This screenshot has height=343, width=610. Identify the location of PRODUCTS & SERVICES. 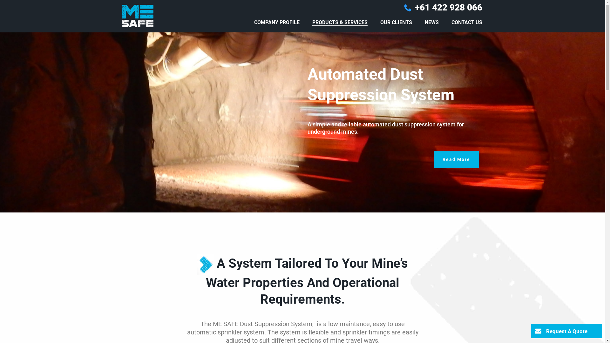
(340, 23).